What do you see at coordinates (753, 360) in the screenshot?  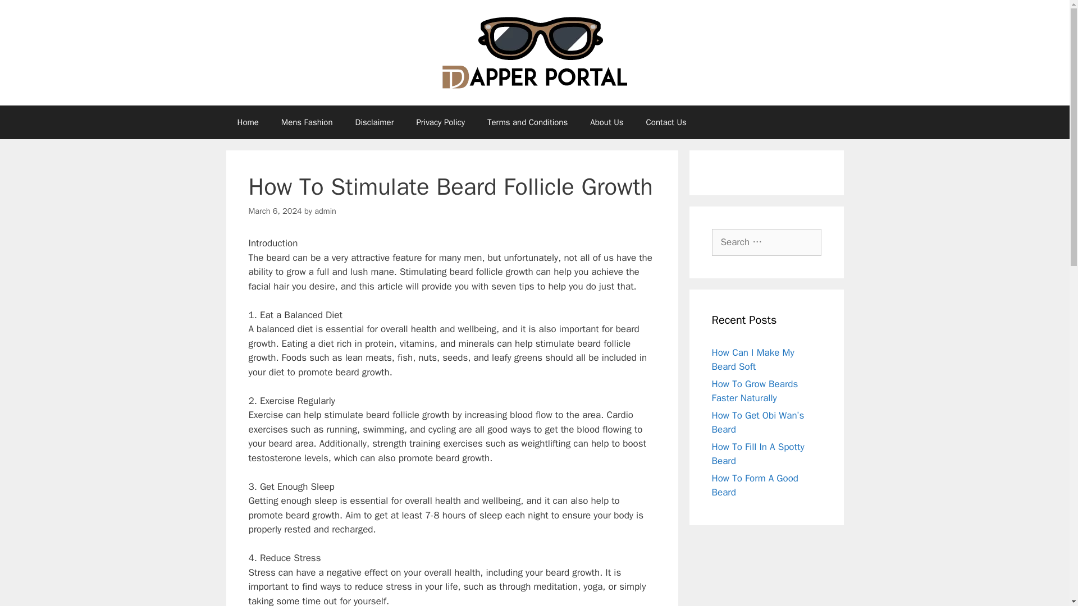 I see `How Can I Make My Beard Soft` at bounding box center [753, 360].